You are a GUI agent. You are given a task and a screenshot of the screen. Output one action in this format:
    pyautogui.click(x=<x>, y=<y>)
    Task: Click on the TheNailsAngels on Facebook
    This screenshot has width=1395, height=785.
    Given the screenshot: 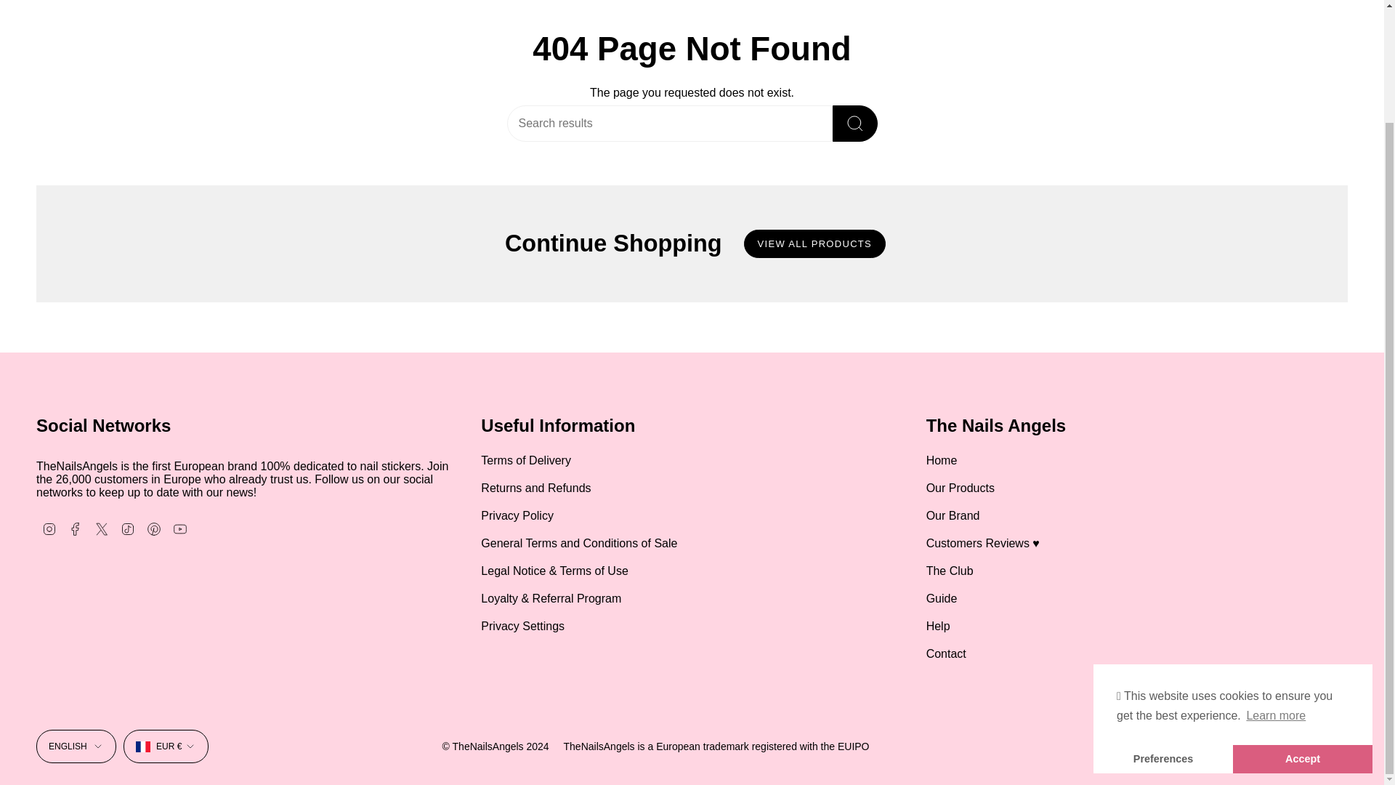 What is the action you would take?
    pyautogui.click(x=76, y=528)
    